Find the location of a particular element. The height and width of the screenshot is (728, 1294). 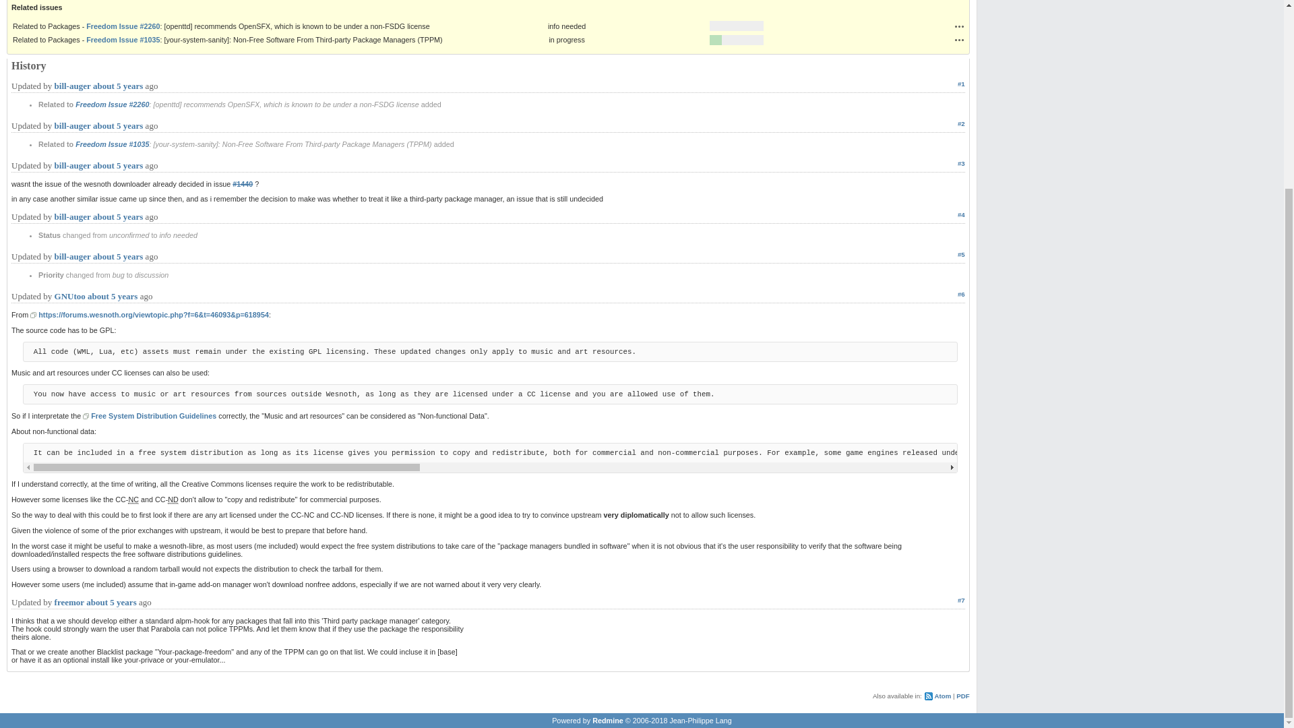

2019-05-02 09:05 PM is located at coordinates (112, 297).